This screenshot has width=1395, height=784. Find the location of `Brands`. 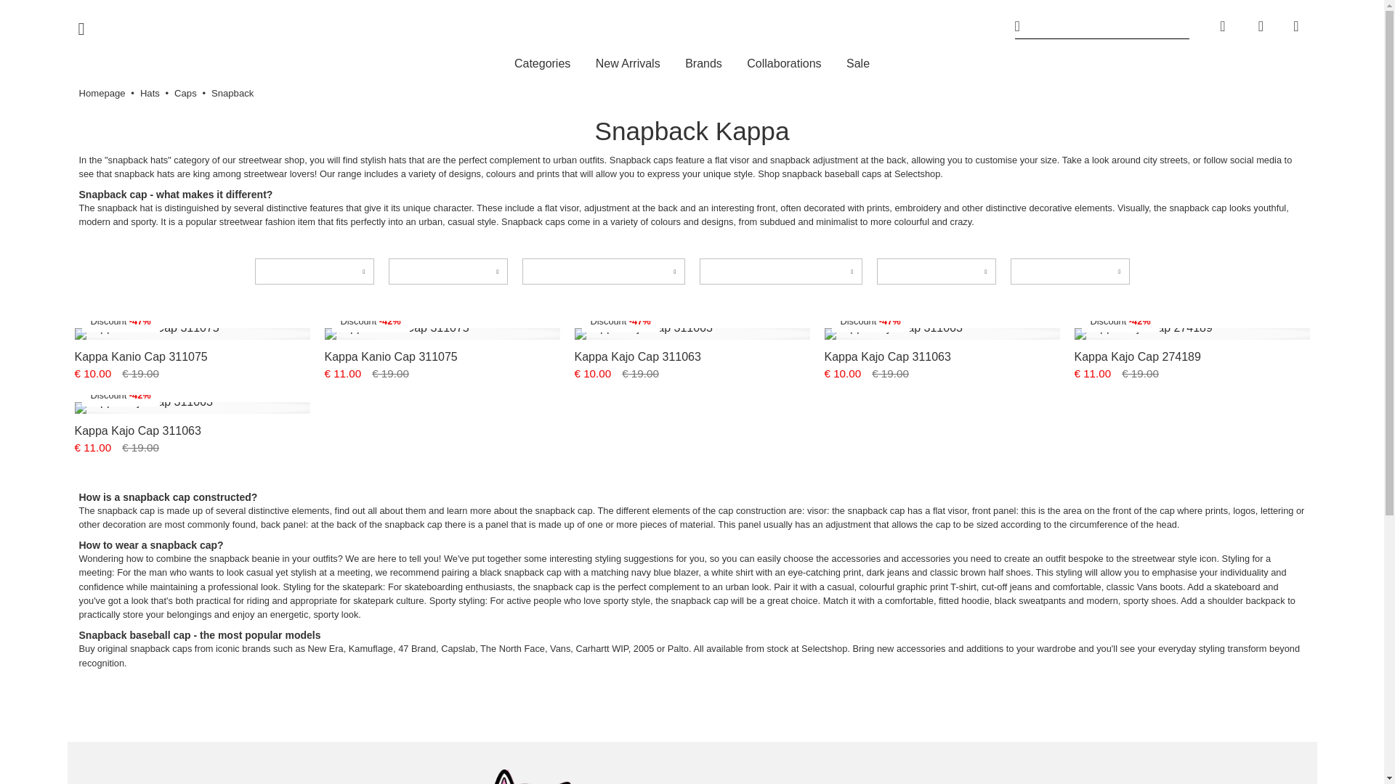

Brands is located at coordinates (703, 64).